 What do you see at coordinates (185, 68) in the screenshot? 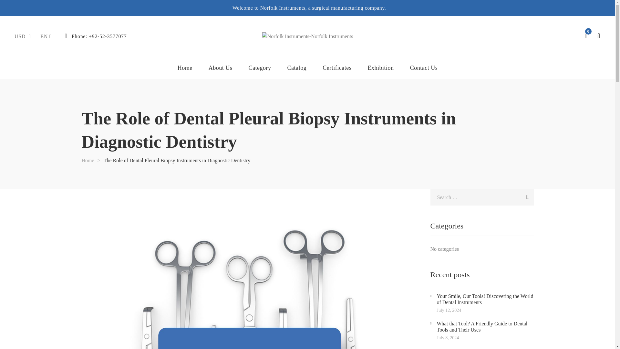
I see `Home` at bounding box center [185, 68].